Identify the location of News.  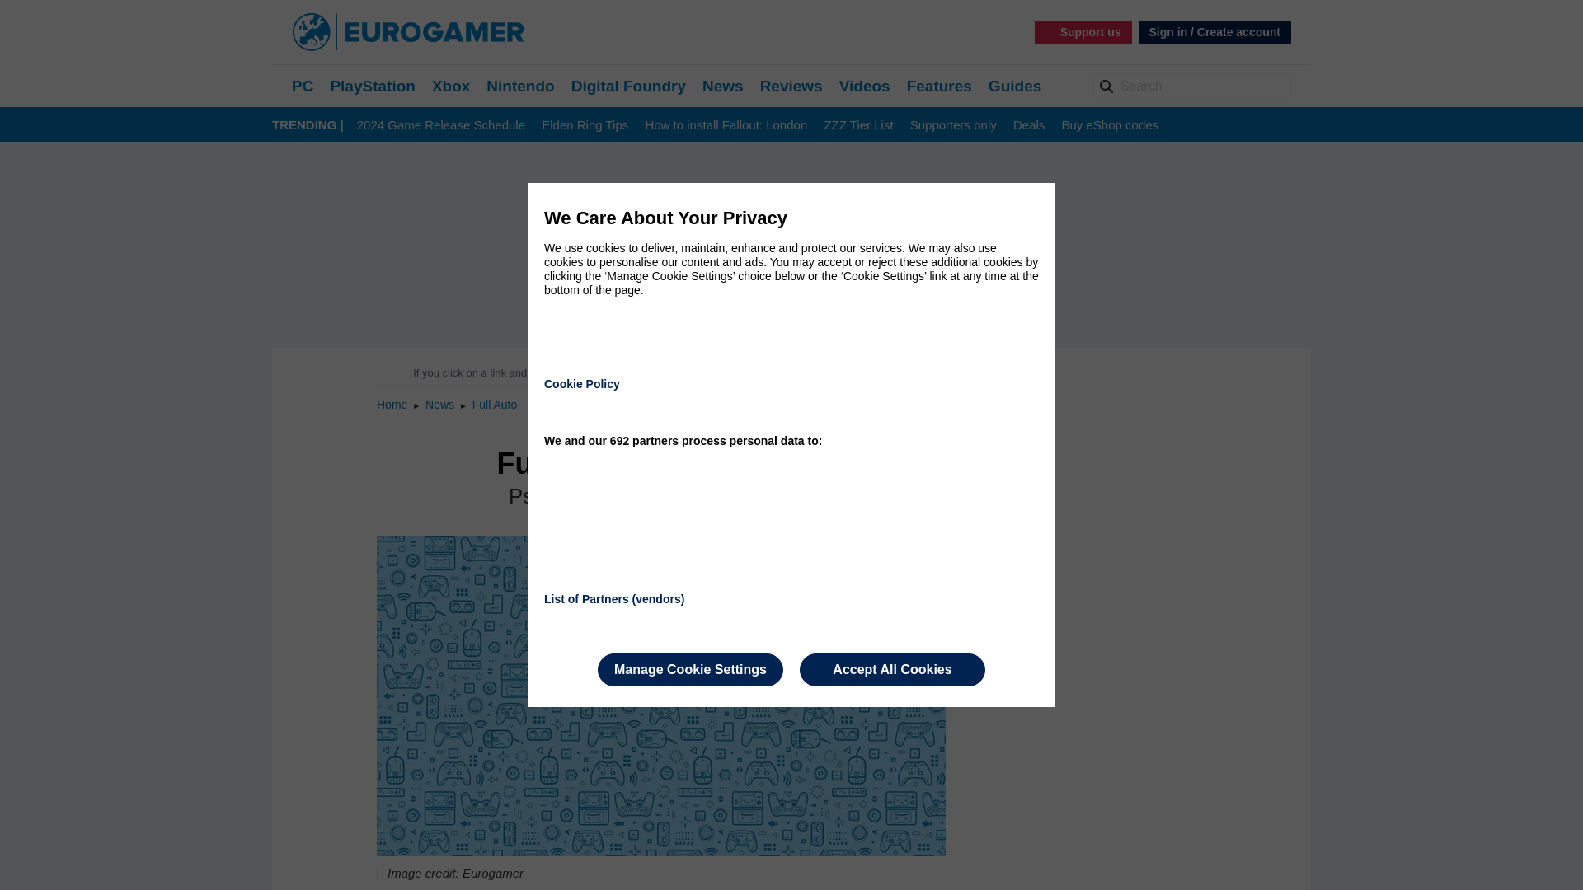
(441, 404).